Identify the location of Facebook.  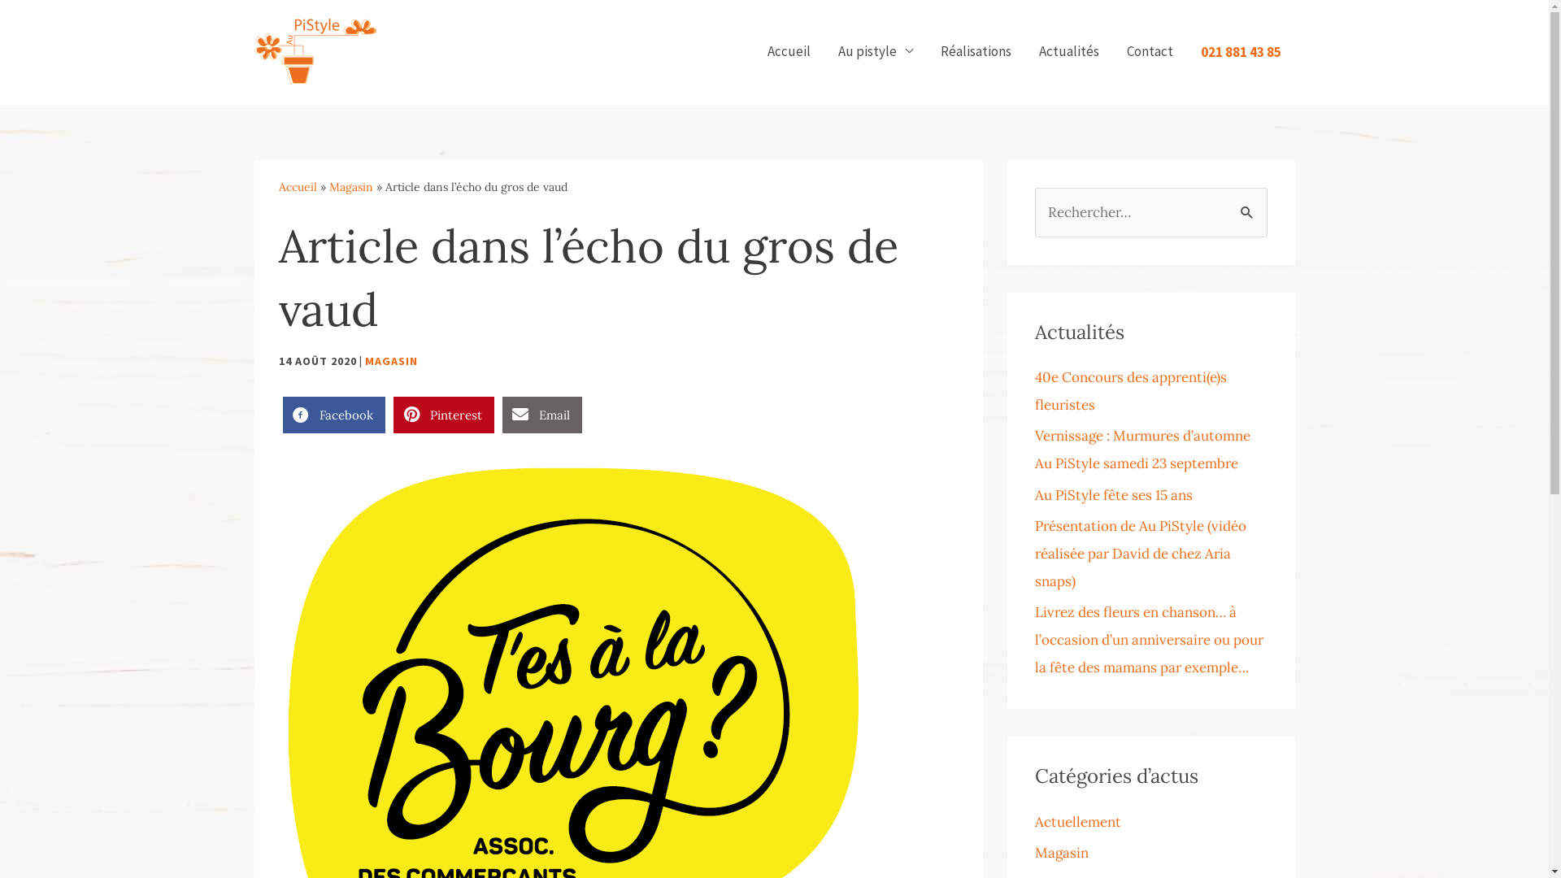
(334, 415).